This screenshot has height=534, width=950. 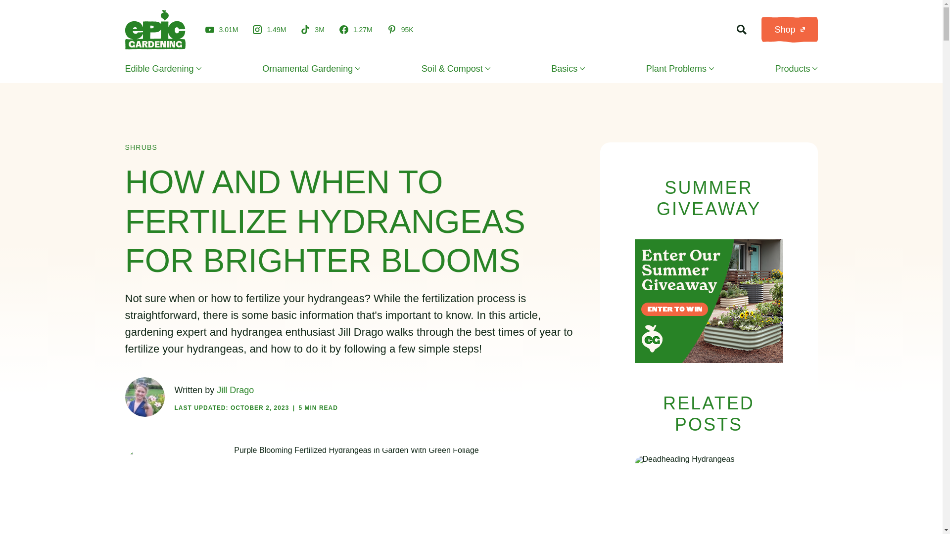 I want to click on 1.27M, so click(x=355, y=30).